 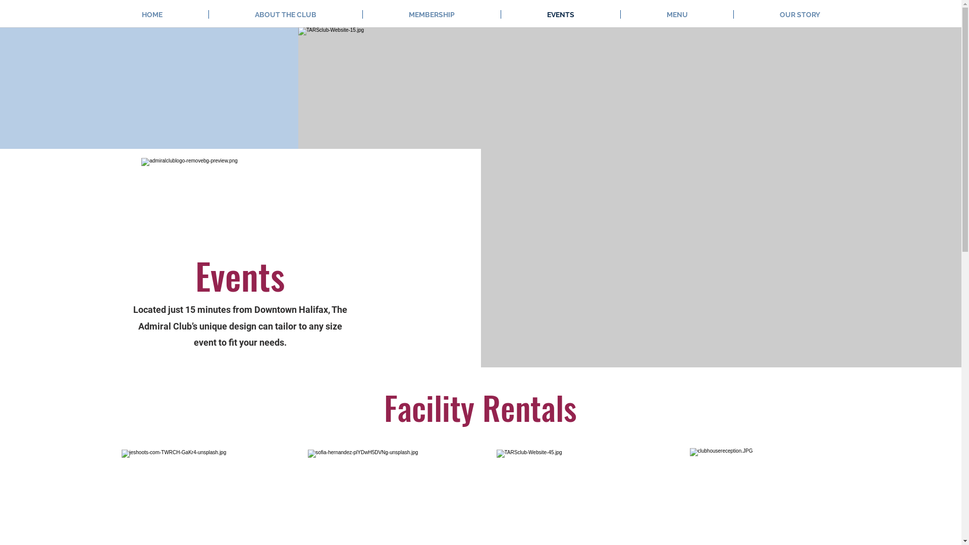 I want to click on HOME, so click(x=152, y=14).